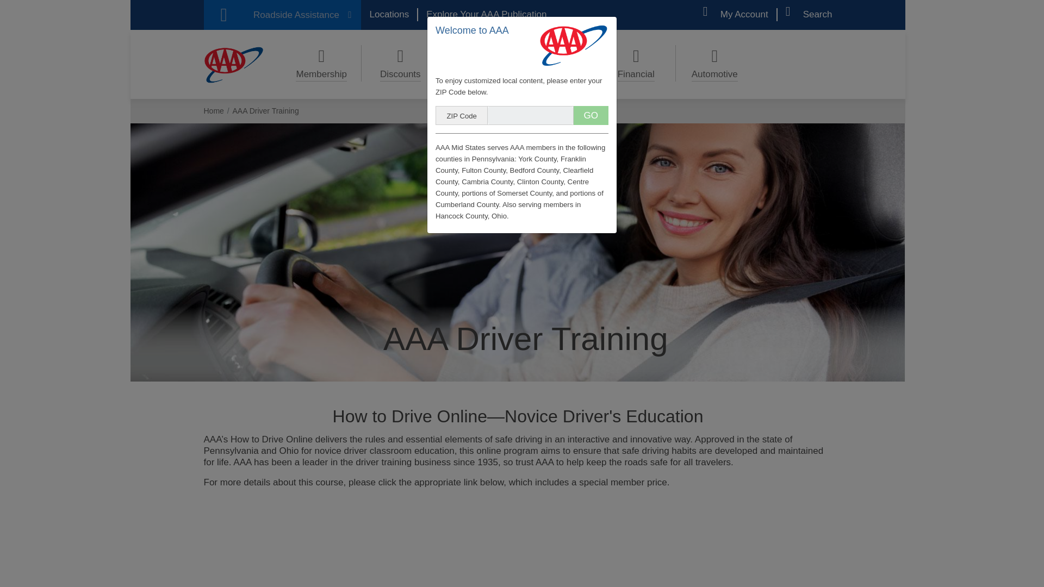  What do you see at coordinates (282, 15) in the screenshot?
I see `Roadside Assistance` at bounding box center [282, 15].